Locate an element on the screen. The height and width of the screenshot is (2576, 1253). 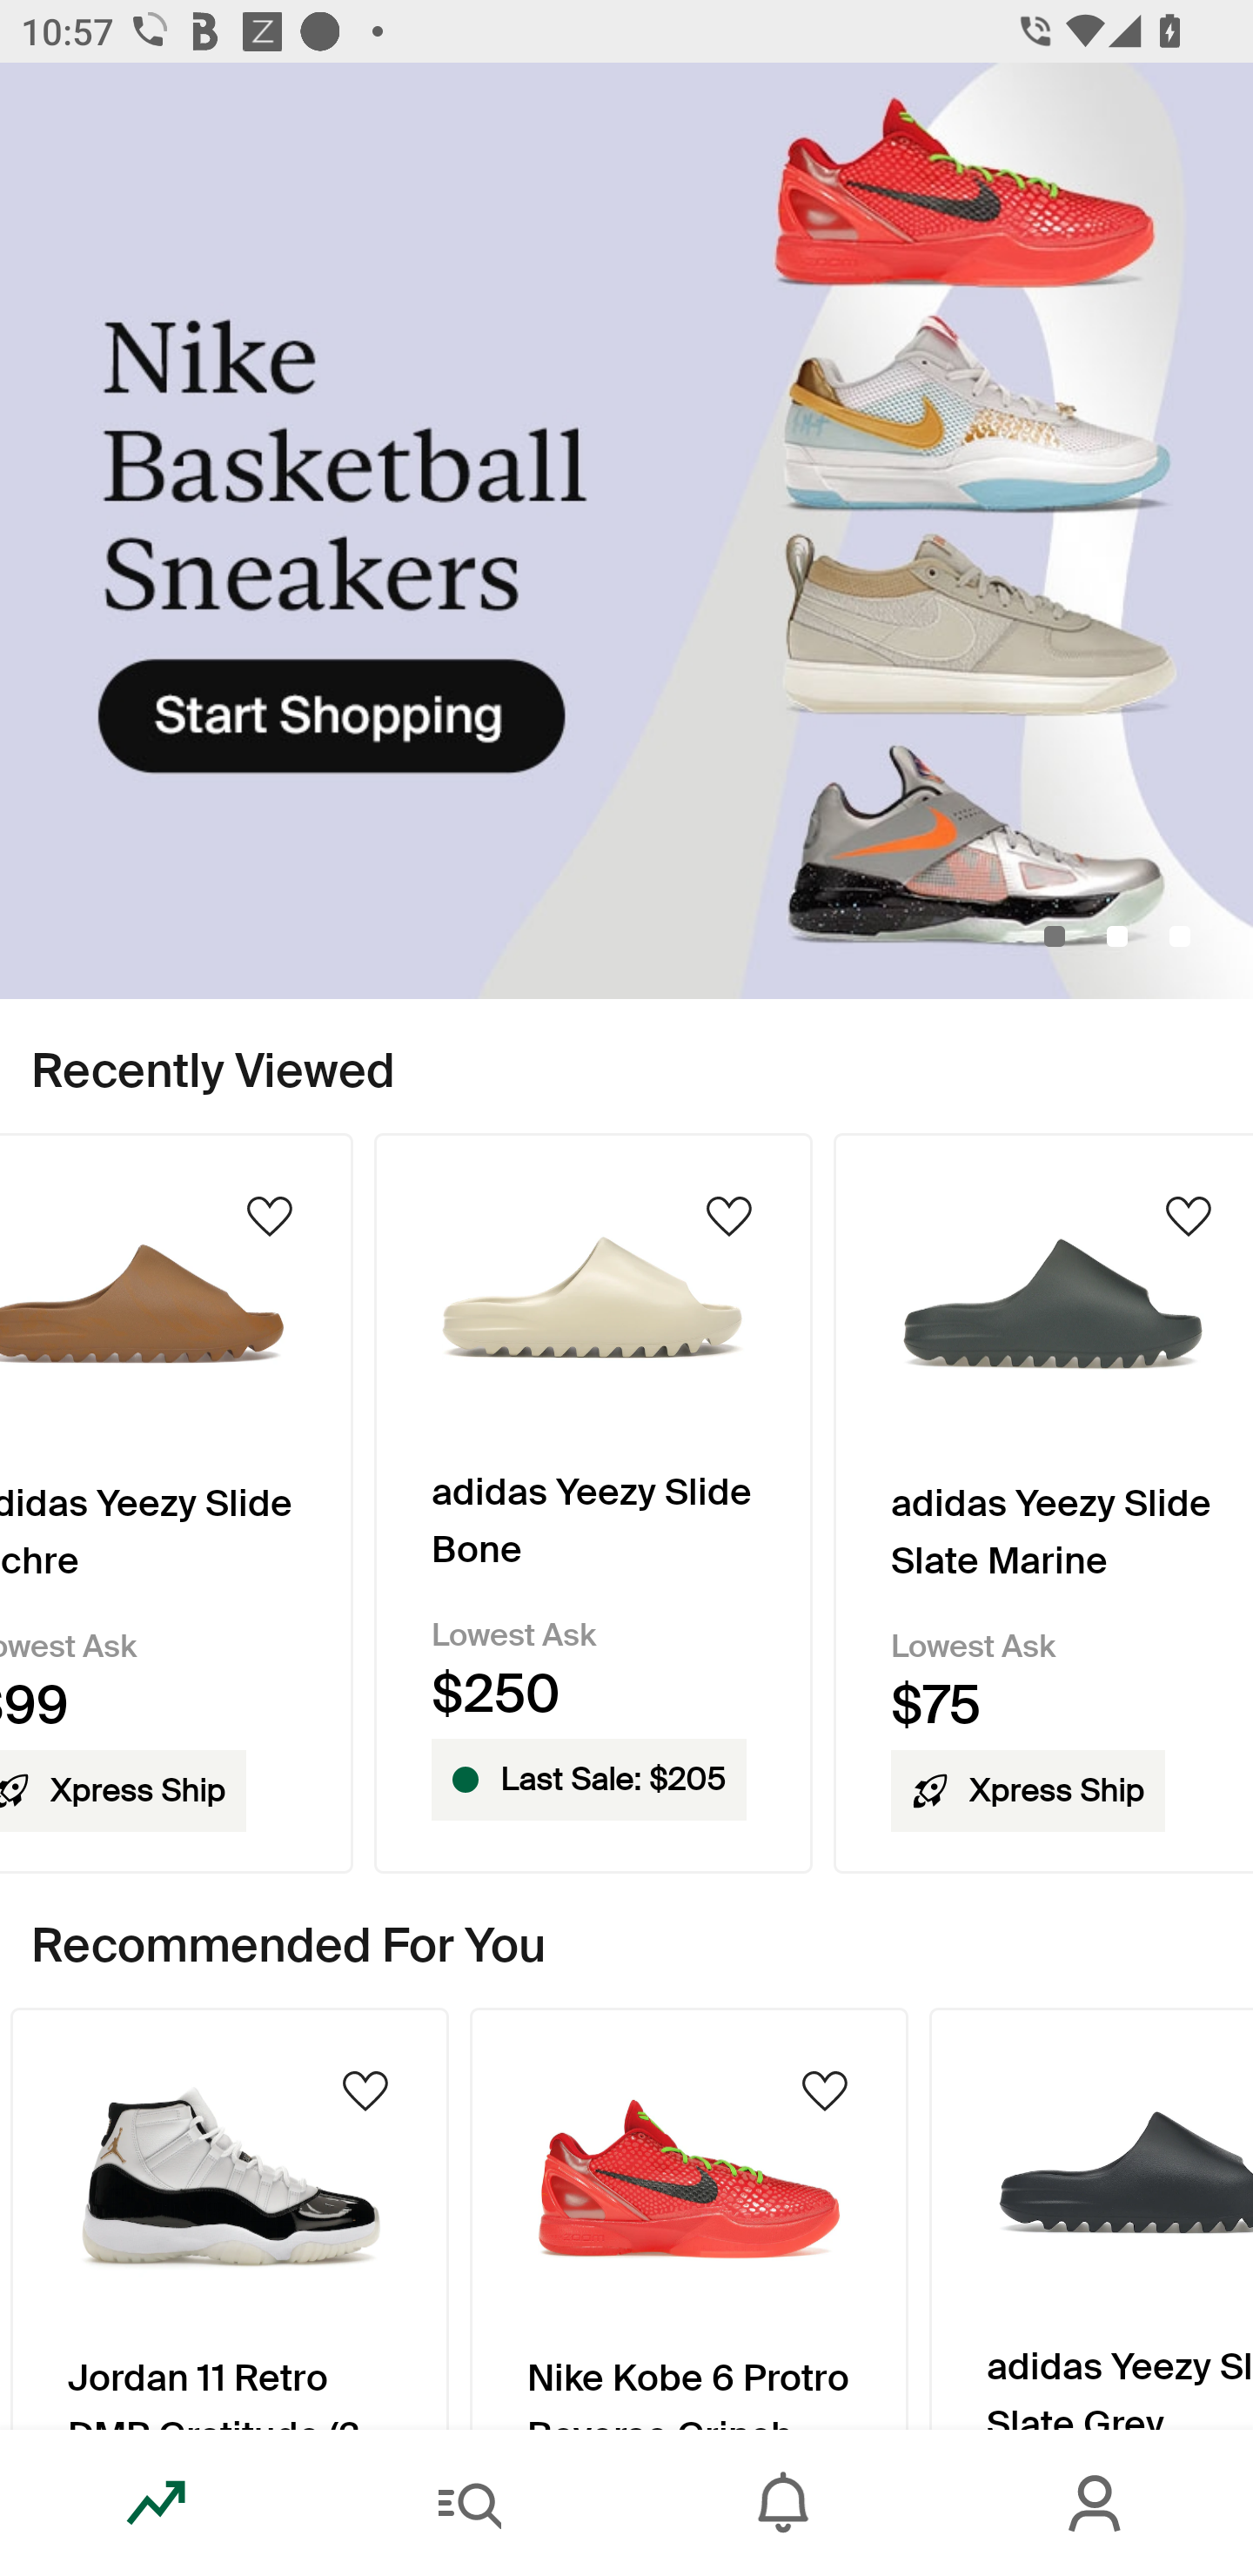
Search is located at coordinates (470, 2503).